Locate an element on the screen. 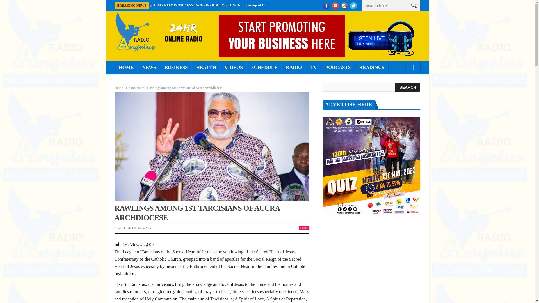 The width and height of the screenshot is (539, 303). NEWS is located at coordinates (149, 67).